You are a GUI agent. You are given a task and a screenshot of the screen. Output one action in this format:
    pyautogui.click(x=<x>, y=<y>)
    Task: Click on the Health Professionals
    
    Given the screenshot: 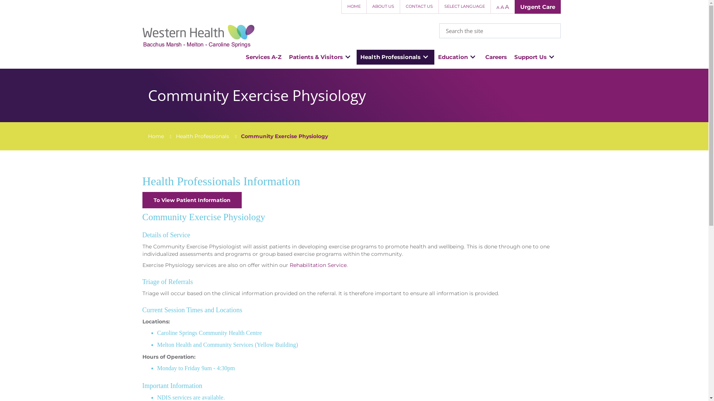 What is the action you would take?
    pyautogui.click(x=202, y=136)
    